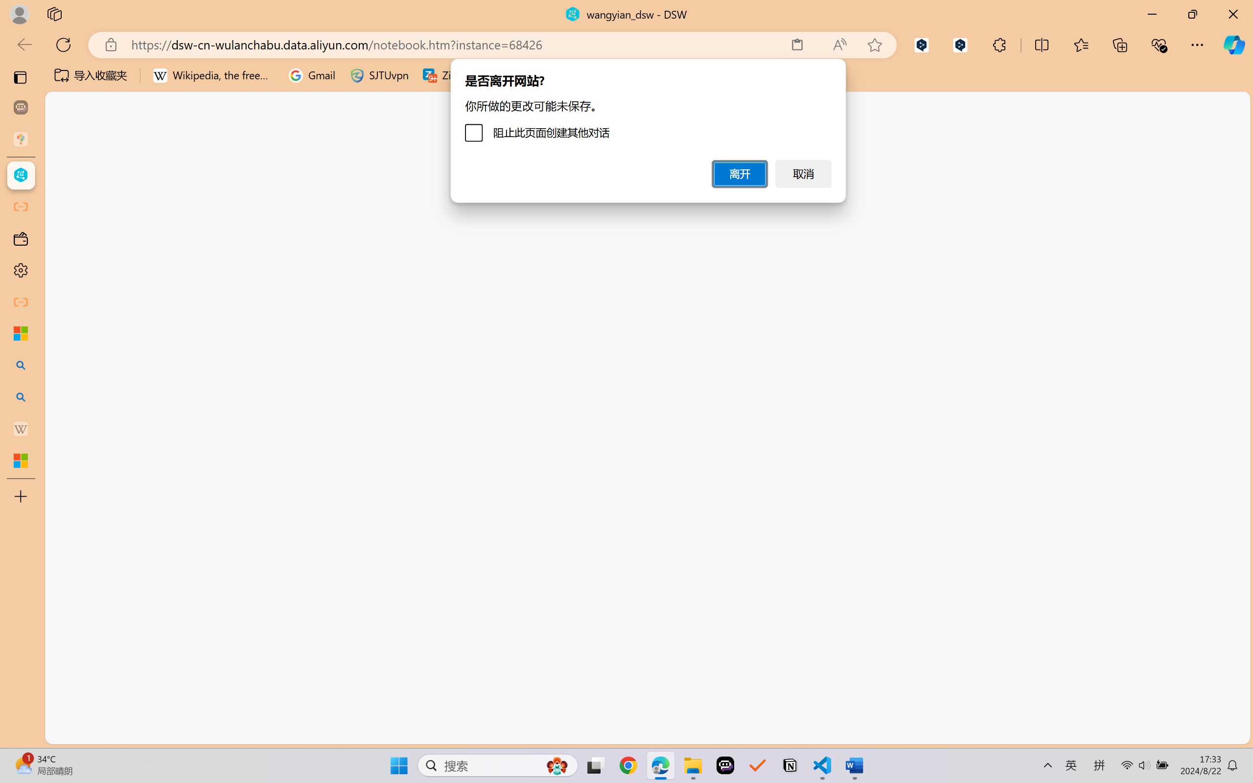 Image resolution: width=1253 pixels, height=783 pixels. I want to click on Add Port, so click(315, 320).